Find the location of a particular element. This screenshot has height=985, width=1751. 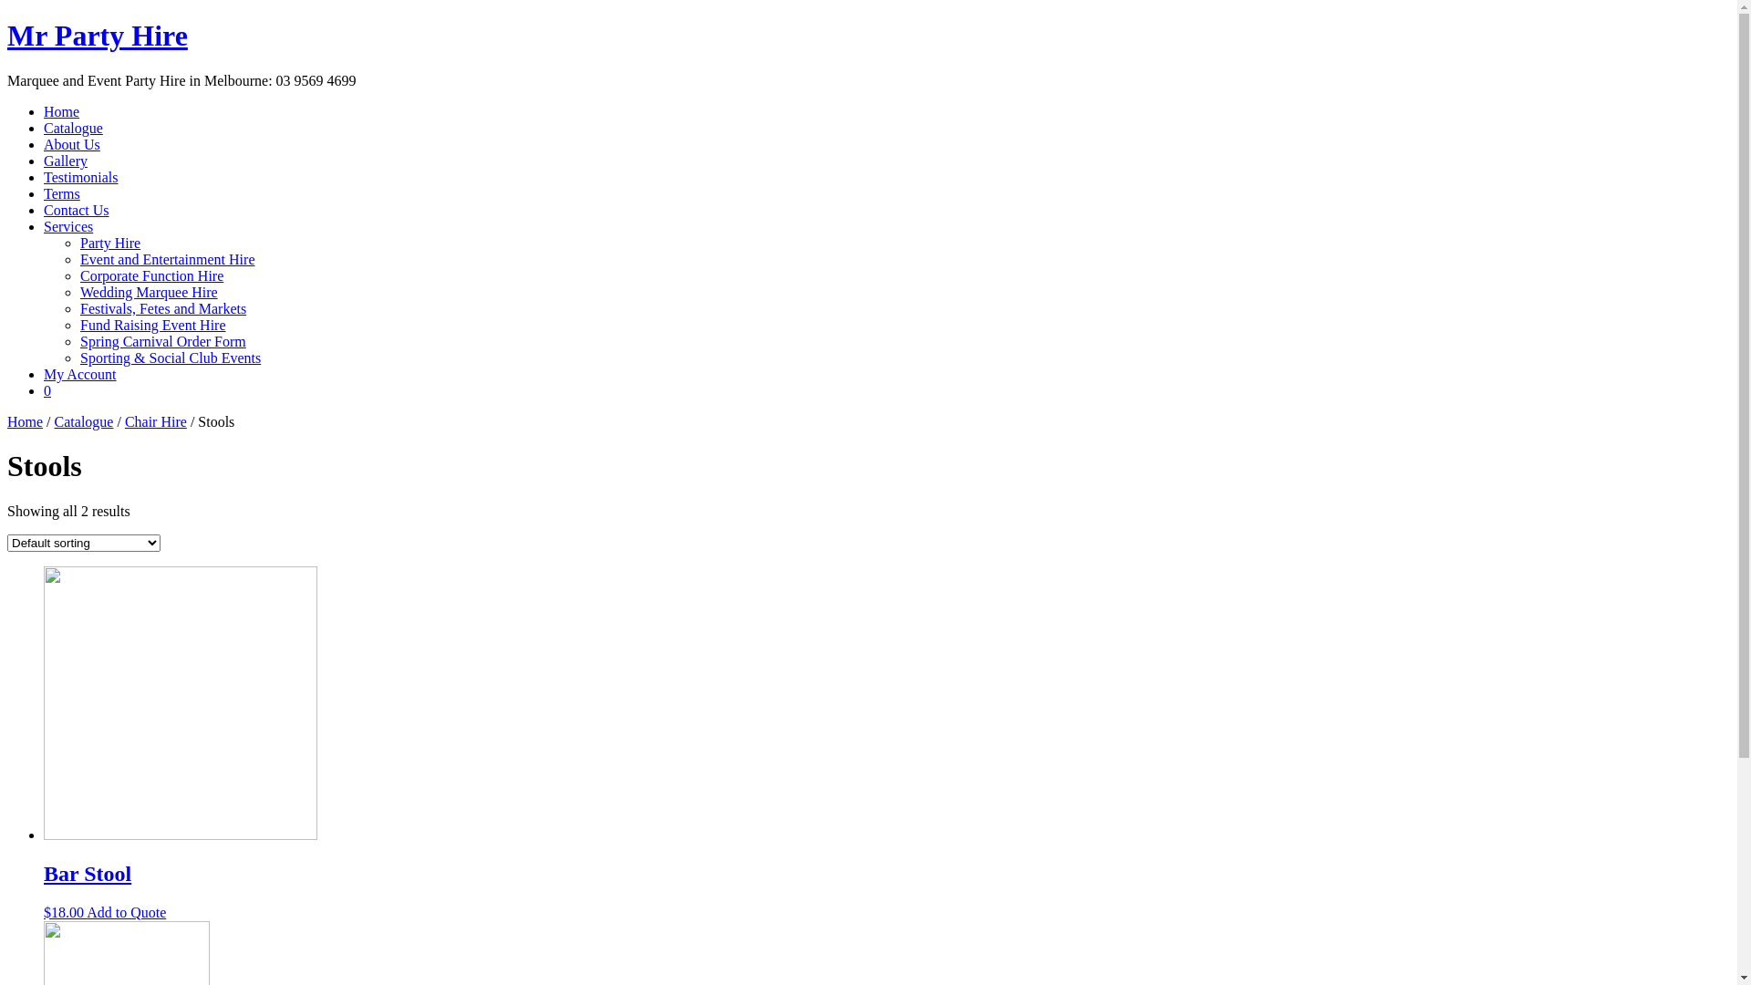

Wedding Marquee Hire is located at coordinates (150, 292).